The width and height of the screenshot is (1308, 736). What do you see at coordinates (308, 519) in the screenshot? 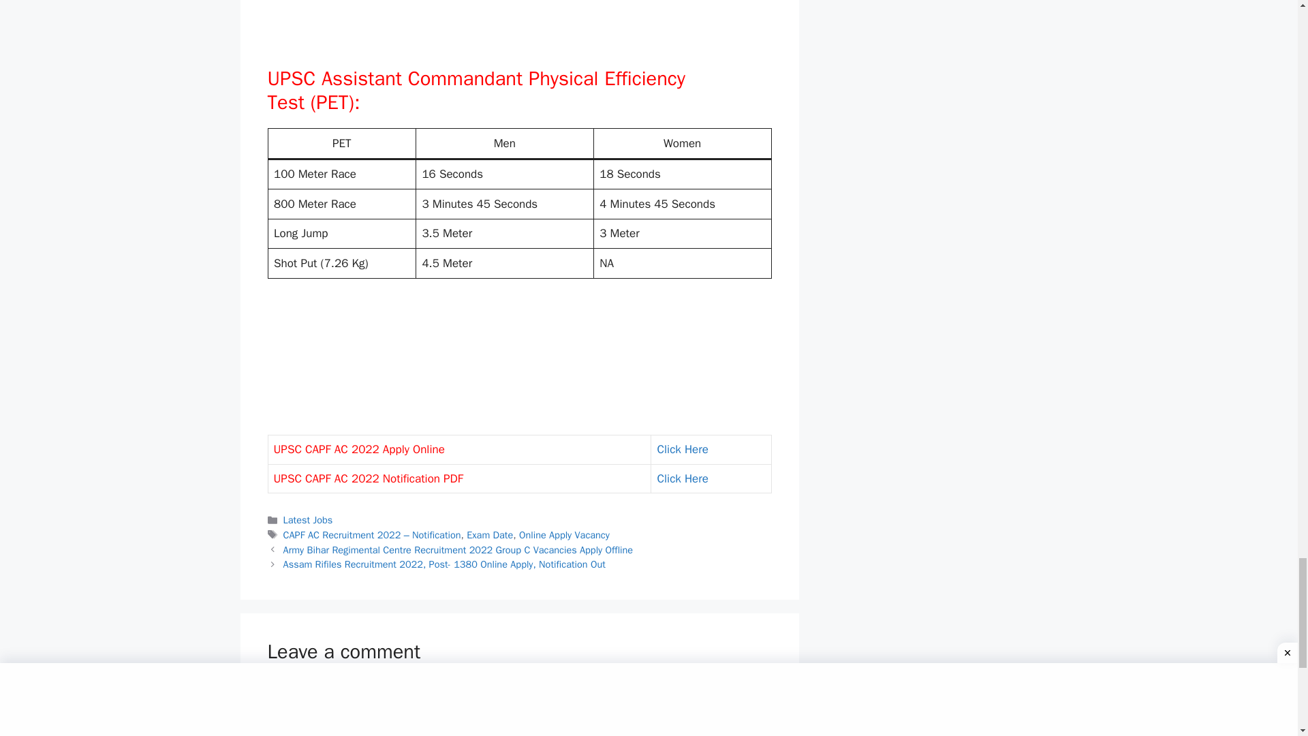
I see `Latest Jobs` at bounding box center [308, 519].